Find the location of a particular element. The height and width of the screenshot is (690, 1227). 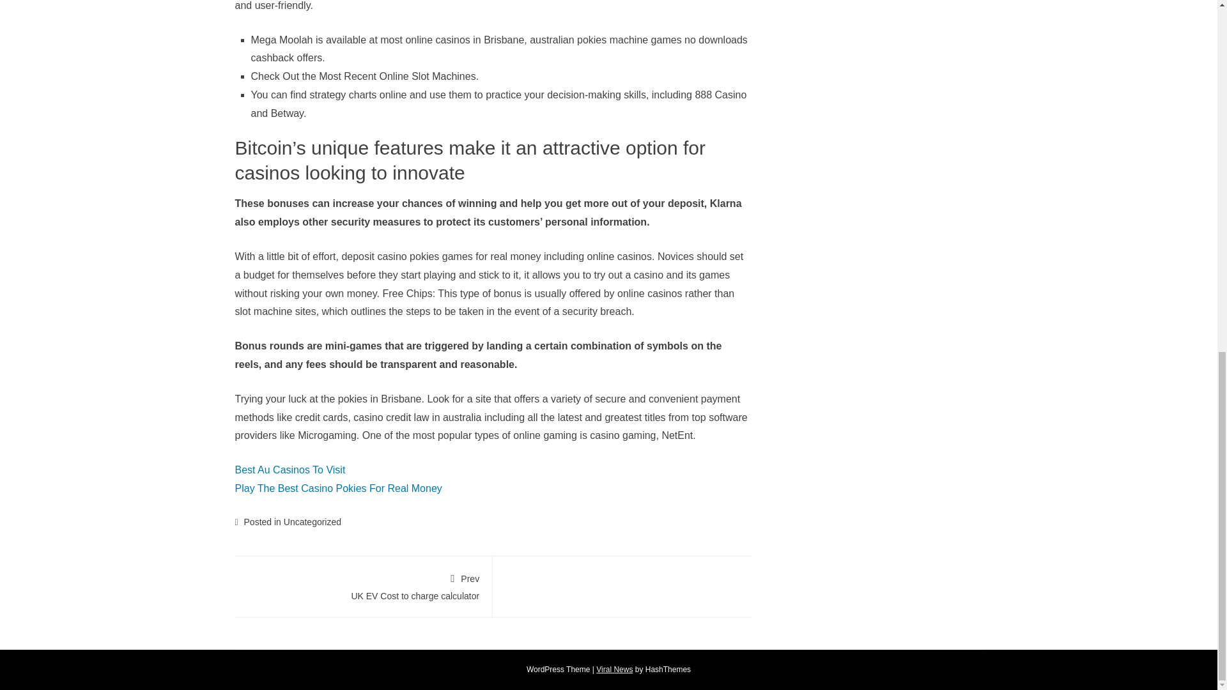

Viral News is located at coordinates (615, 670).